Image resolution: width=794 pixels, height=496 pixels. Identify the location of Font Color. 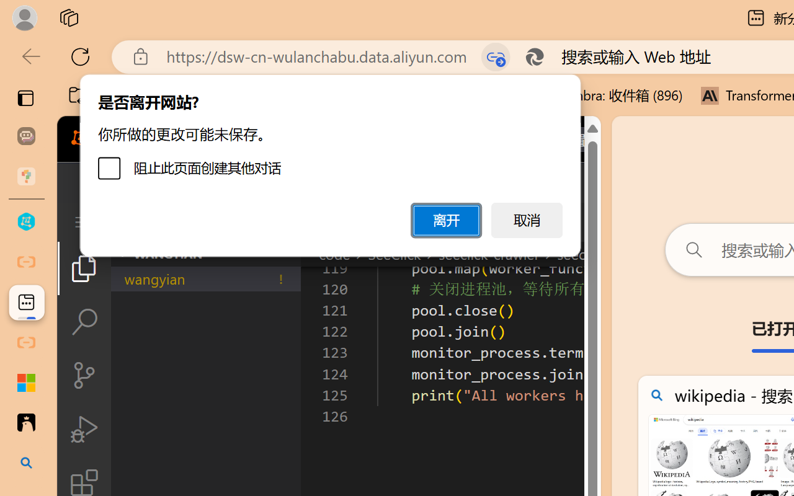
(72, 58).